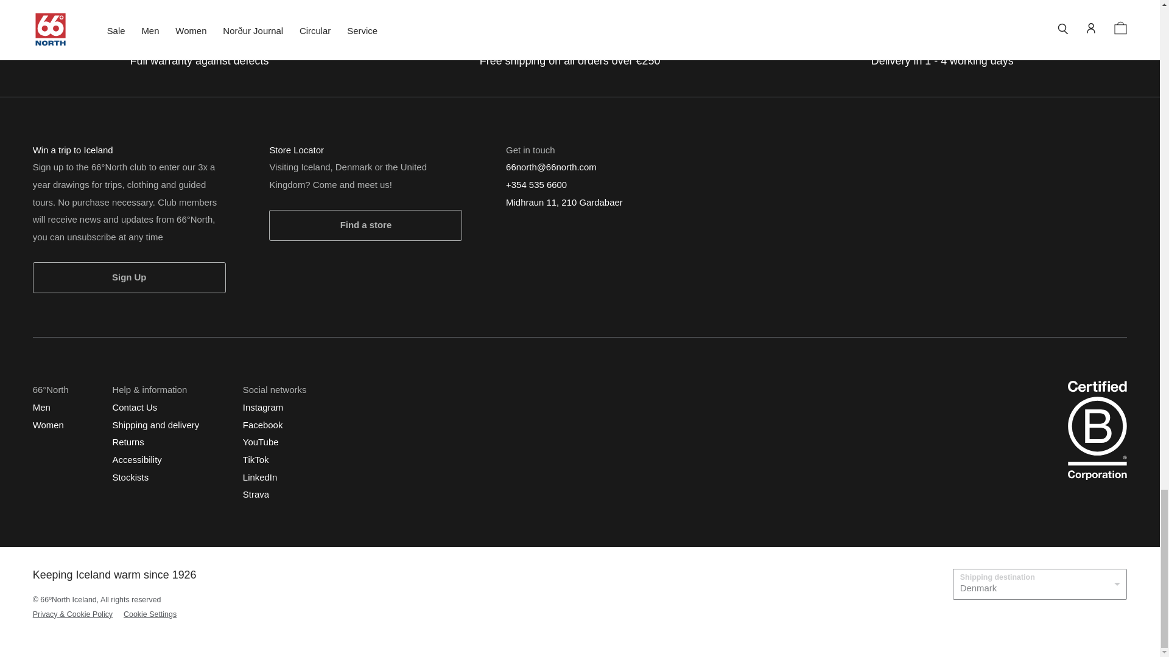 The image size is (1169, 657). What do you see at coordinates (365, 225) in the screenshot?
I see `Find a store` at bounding box center [365, 225].